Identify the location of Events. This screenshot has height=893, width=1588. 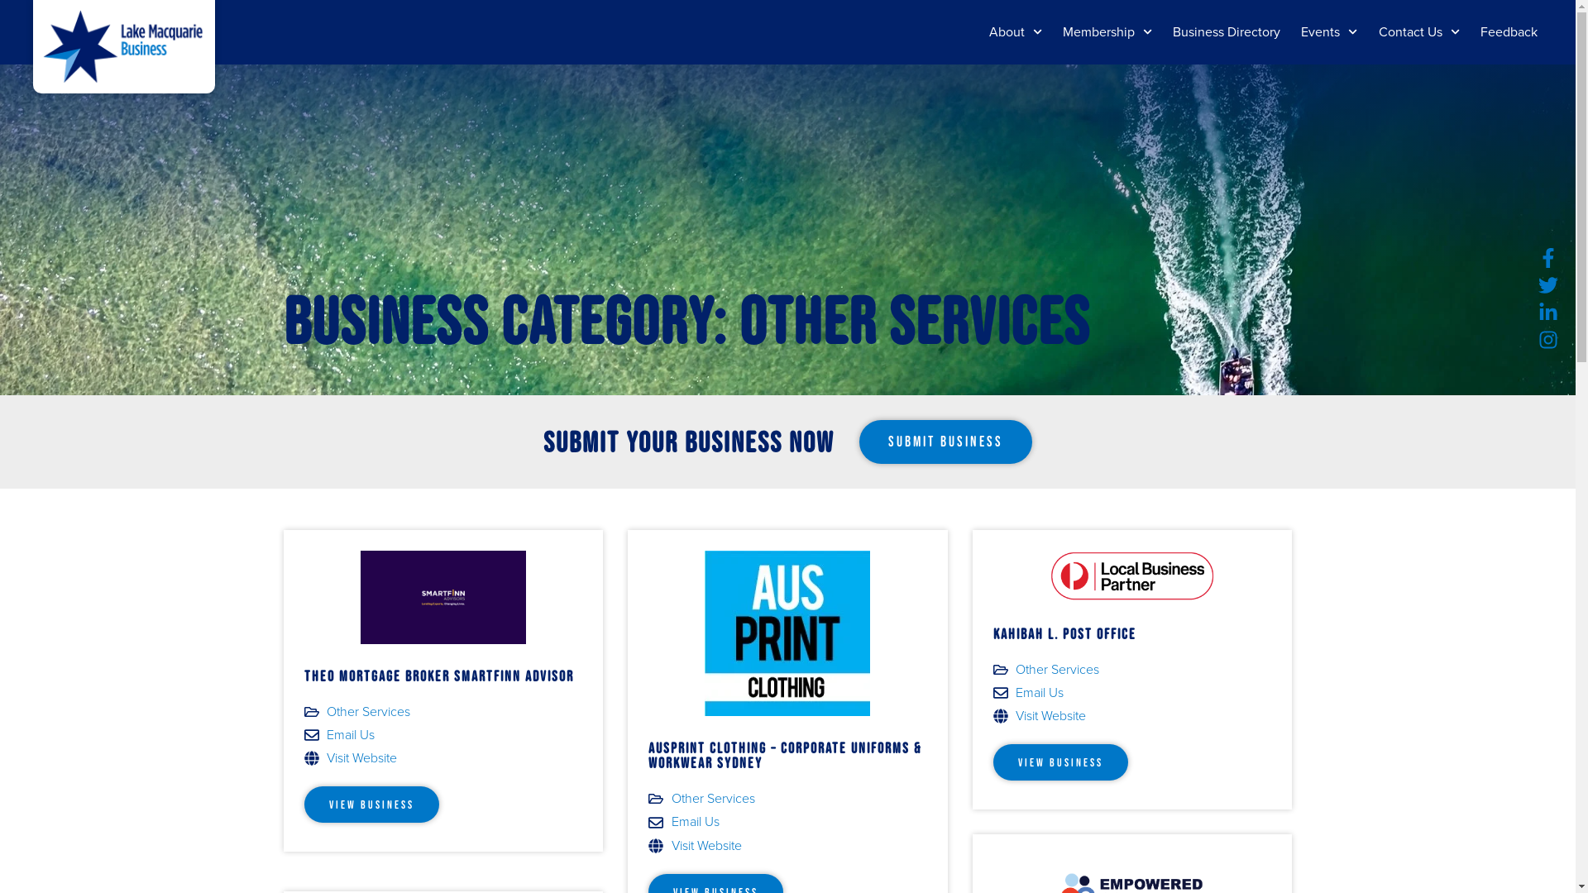
(1329, 32).